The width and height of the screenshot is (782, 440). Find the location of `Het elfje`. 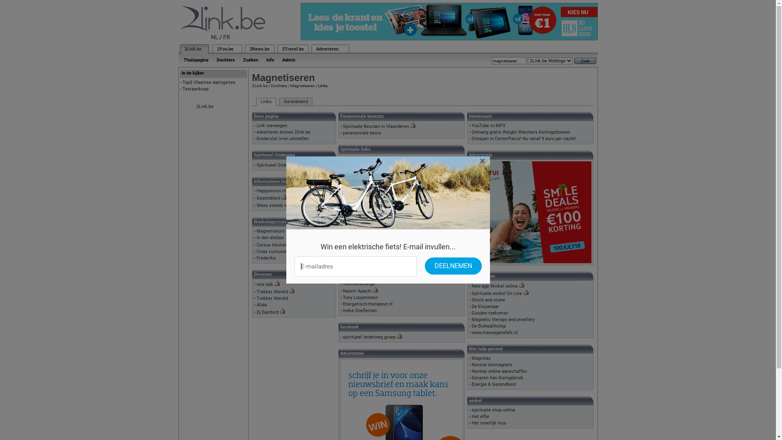

Het elfje is located at coordinates (481, 416).